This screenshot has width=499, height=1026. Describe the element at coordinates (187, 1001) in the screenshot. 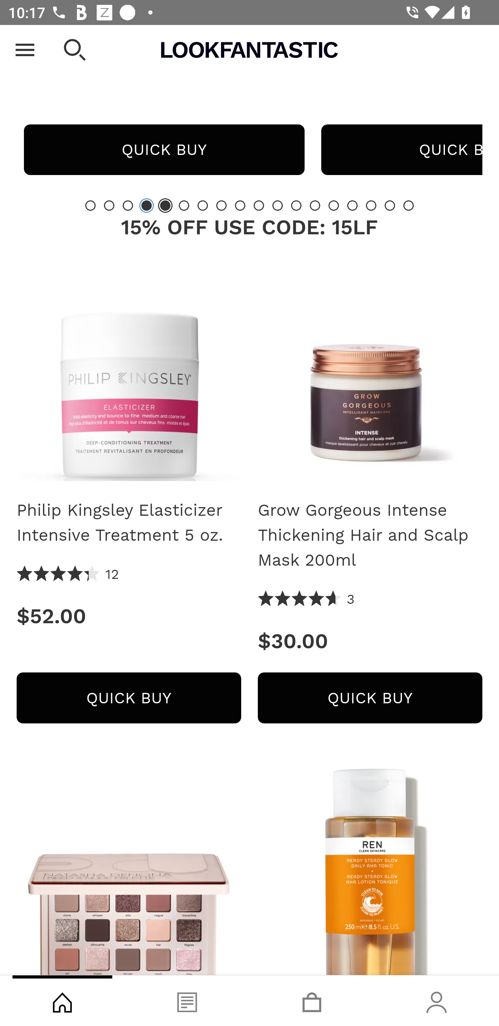

I see `Blog, tab, 2 of 4` at that location.